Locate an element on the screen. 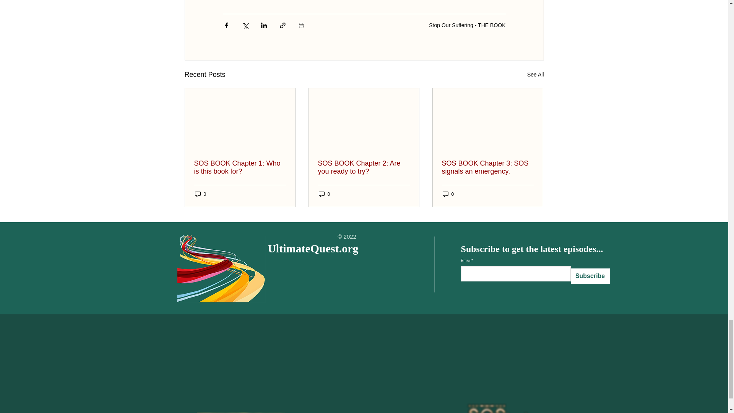 The width and height of the screenshot is (734, 413). SOS BOOK Chapter 3: SOS signals an emergency. is located at coordinates (487, 167).